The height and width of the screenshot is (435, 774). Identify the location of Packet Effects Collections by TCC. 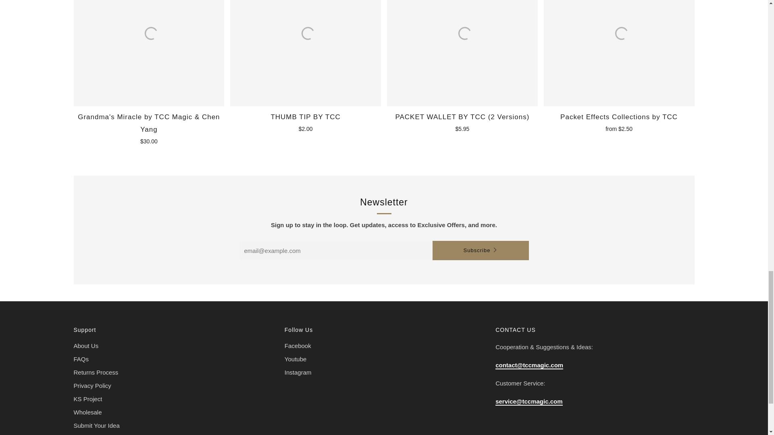
(619, 122).